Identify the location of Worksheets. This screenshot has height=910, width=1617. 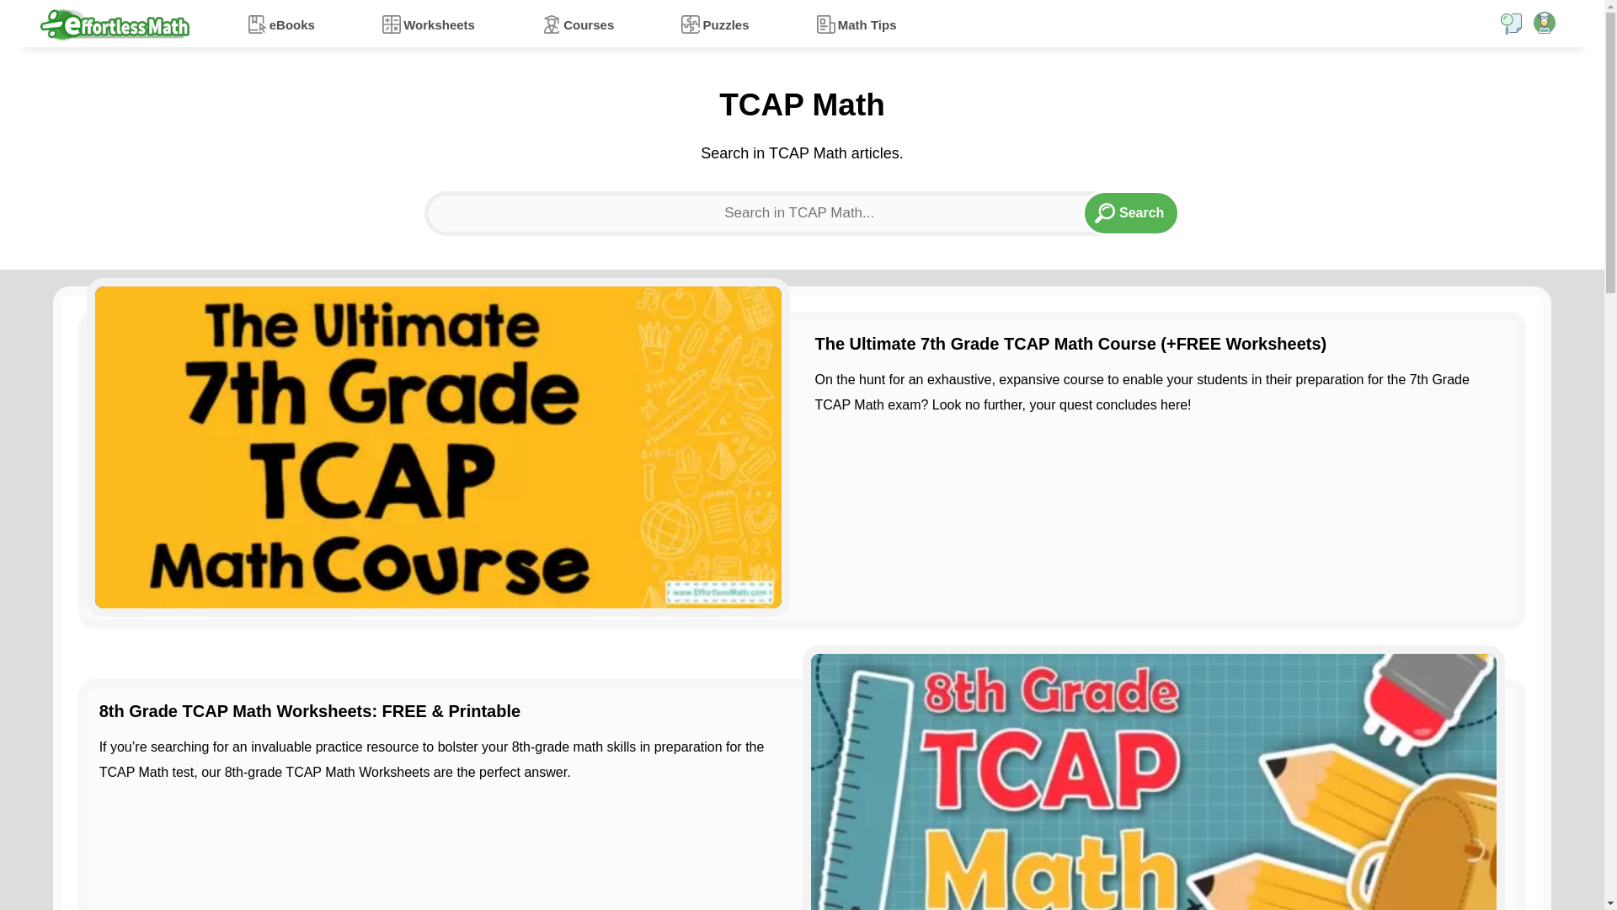
(428, 24).